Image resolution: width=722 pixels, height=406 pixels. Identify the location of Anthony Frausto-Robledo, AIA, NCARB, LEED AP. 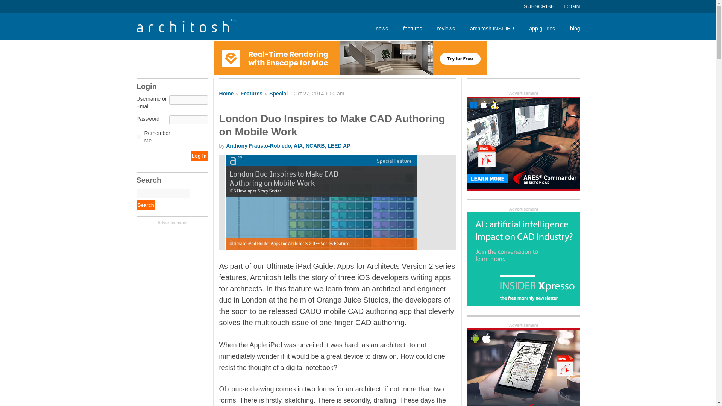
(288, 146).